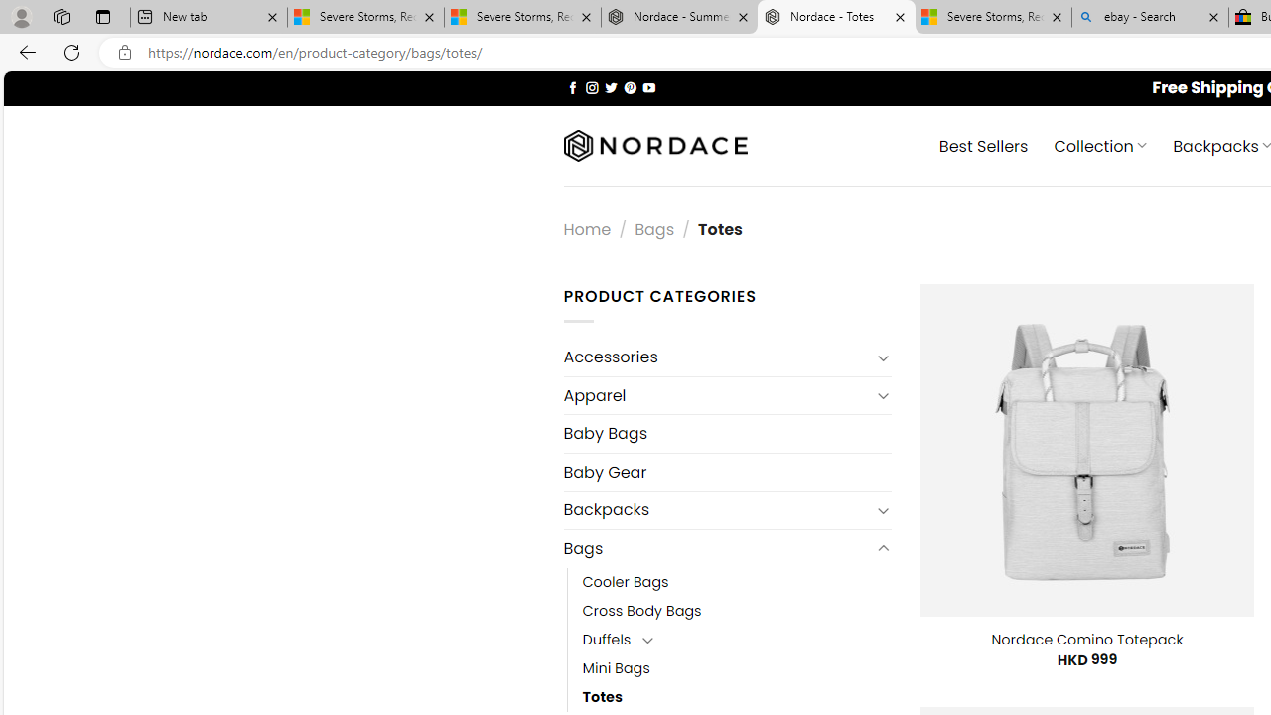 This screenshot has height=715, width=1271. What do you see at coordinates (717, 395) in the screenshot?
I see `Apparel` at bounding box center [717, 395].